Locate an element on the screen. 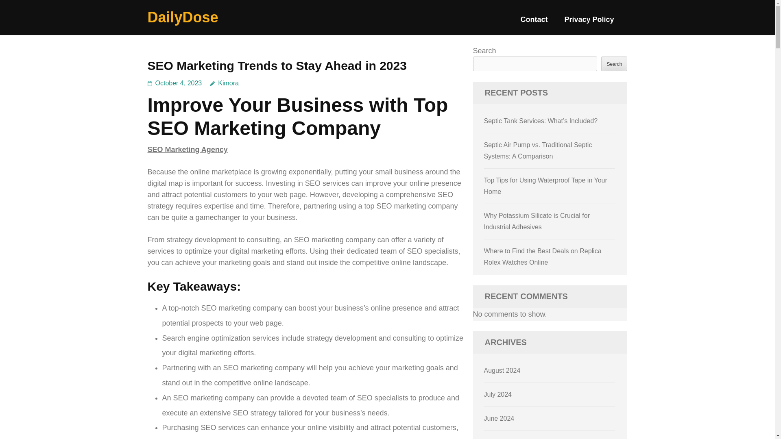 This screenshot has width=781, height=439. Search is located at coordinates (614, 63).